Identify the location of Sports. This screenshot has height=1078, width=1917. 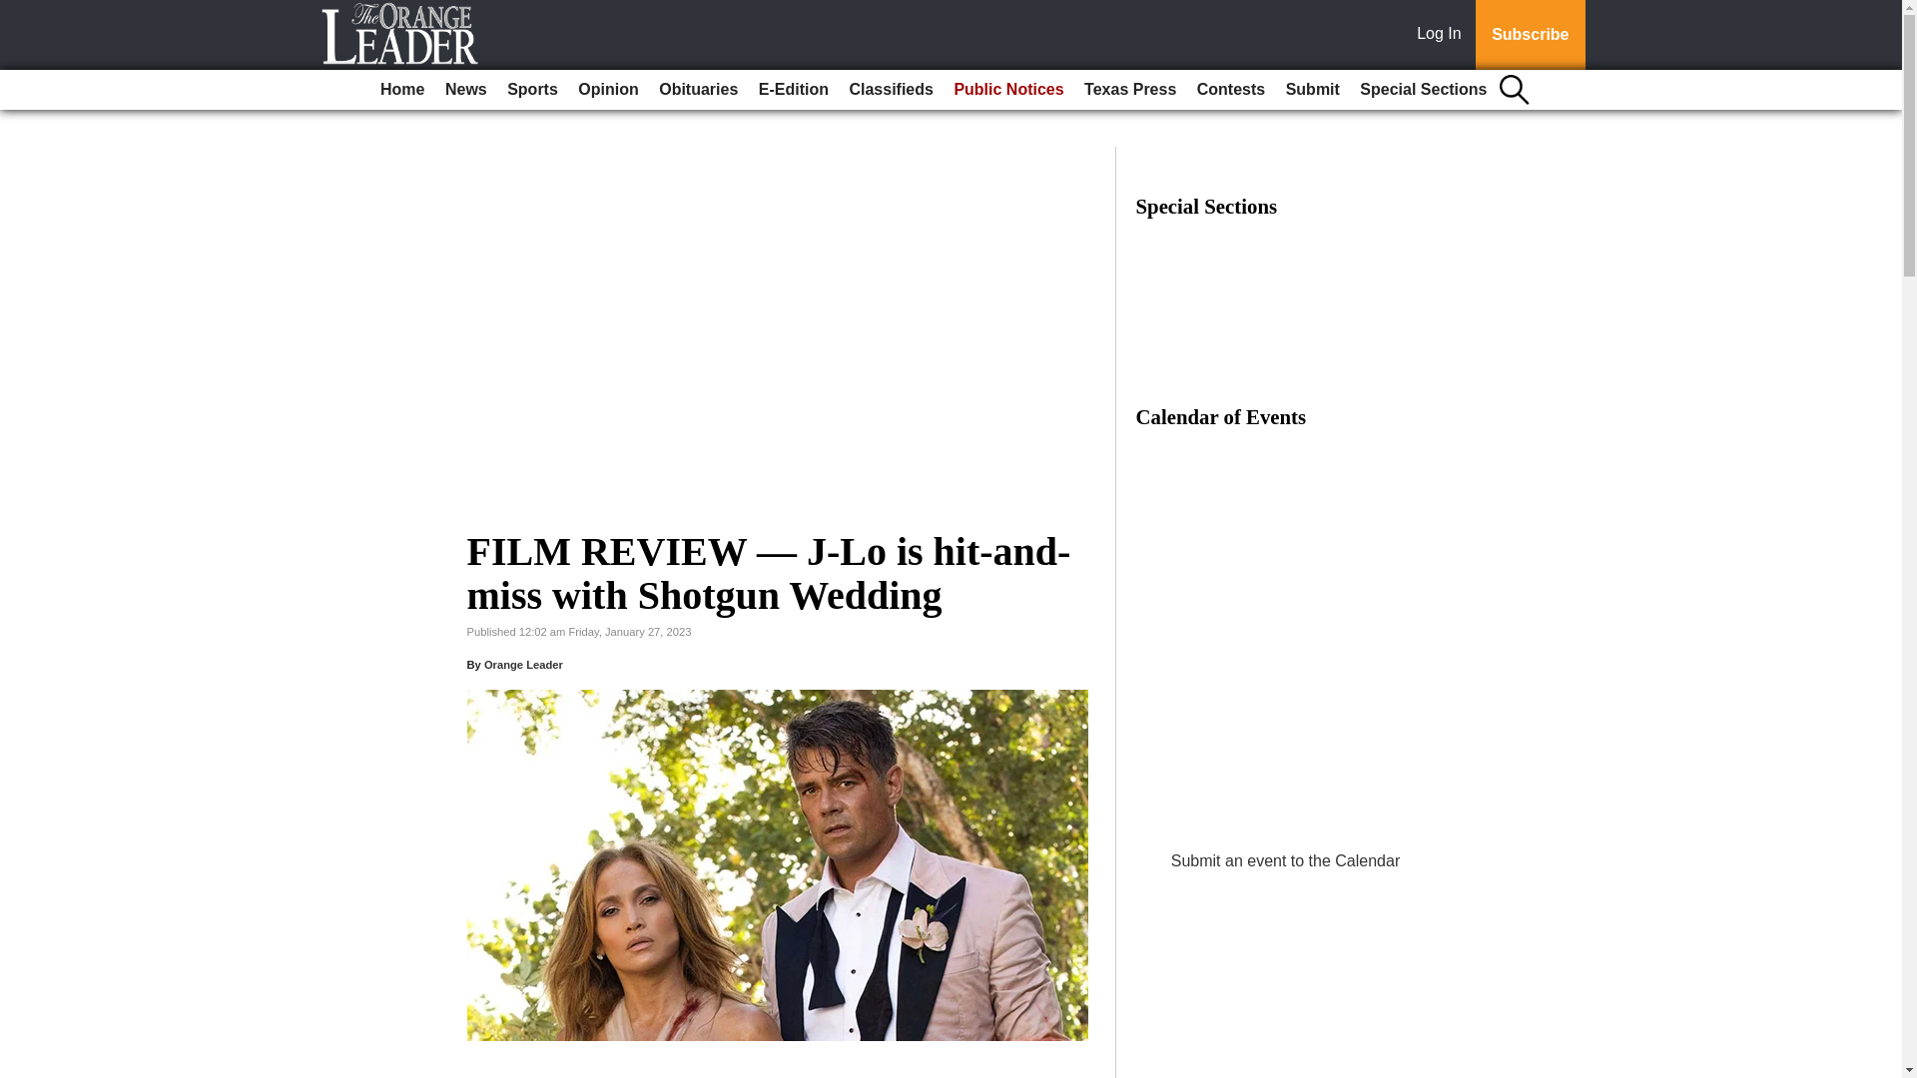
(531, 90).